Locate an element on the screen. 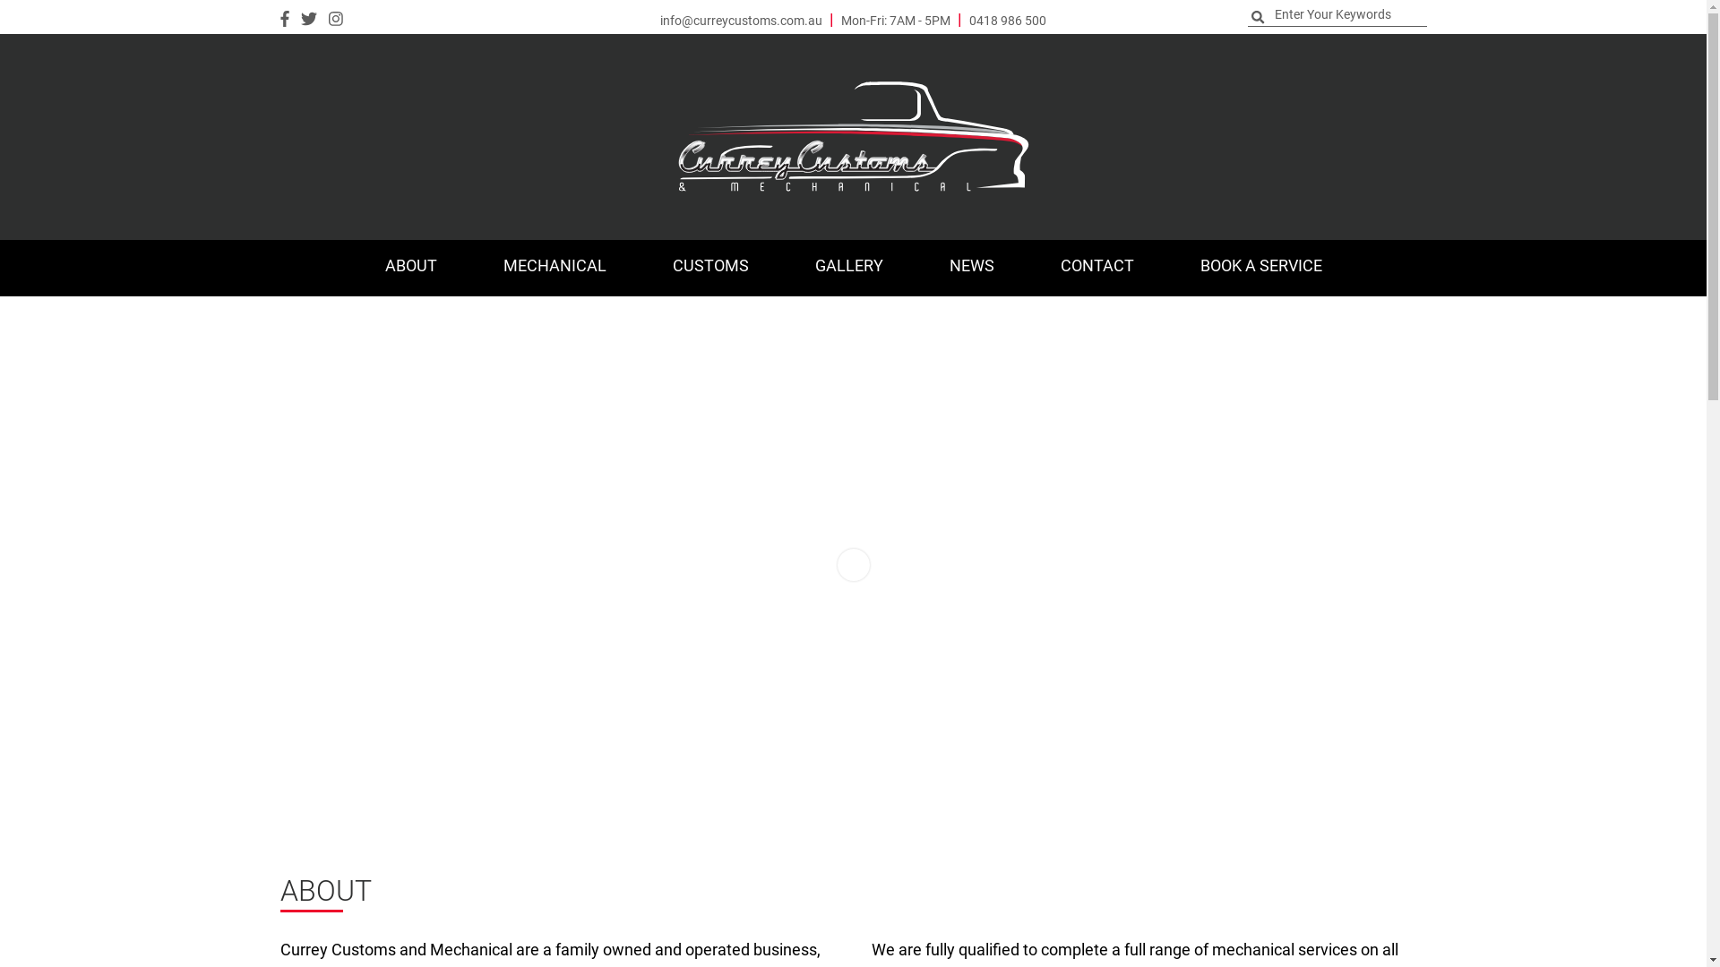 This screenshot has height=967, width=1720. info@curreycustoms.com.au is located at coordinates (742, 21).